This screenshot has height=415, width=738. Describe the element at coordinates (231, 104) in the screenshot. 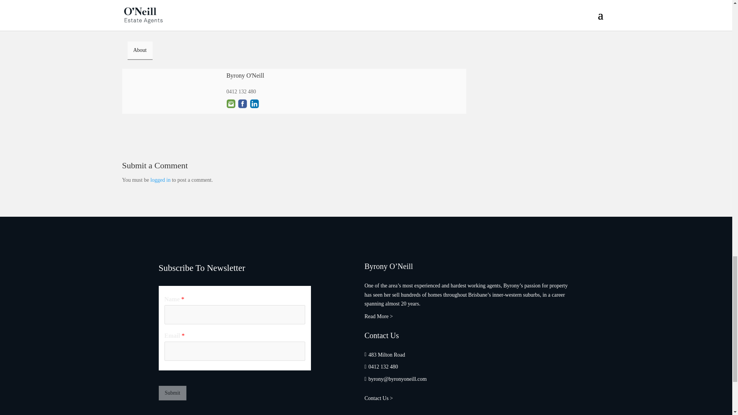

I see `Contact Byrony O'Neill by Email` at that location.